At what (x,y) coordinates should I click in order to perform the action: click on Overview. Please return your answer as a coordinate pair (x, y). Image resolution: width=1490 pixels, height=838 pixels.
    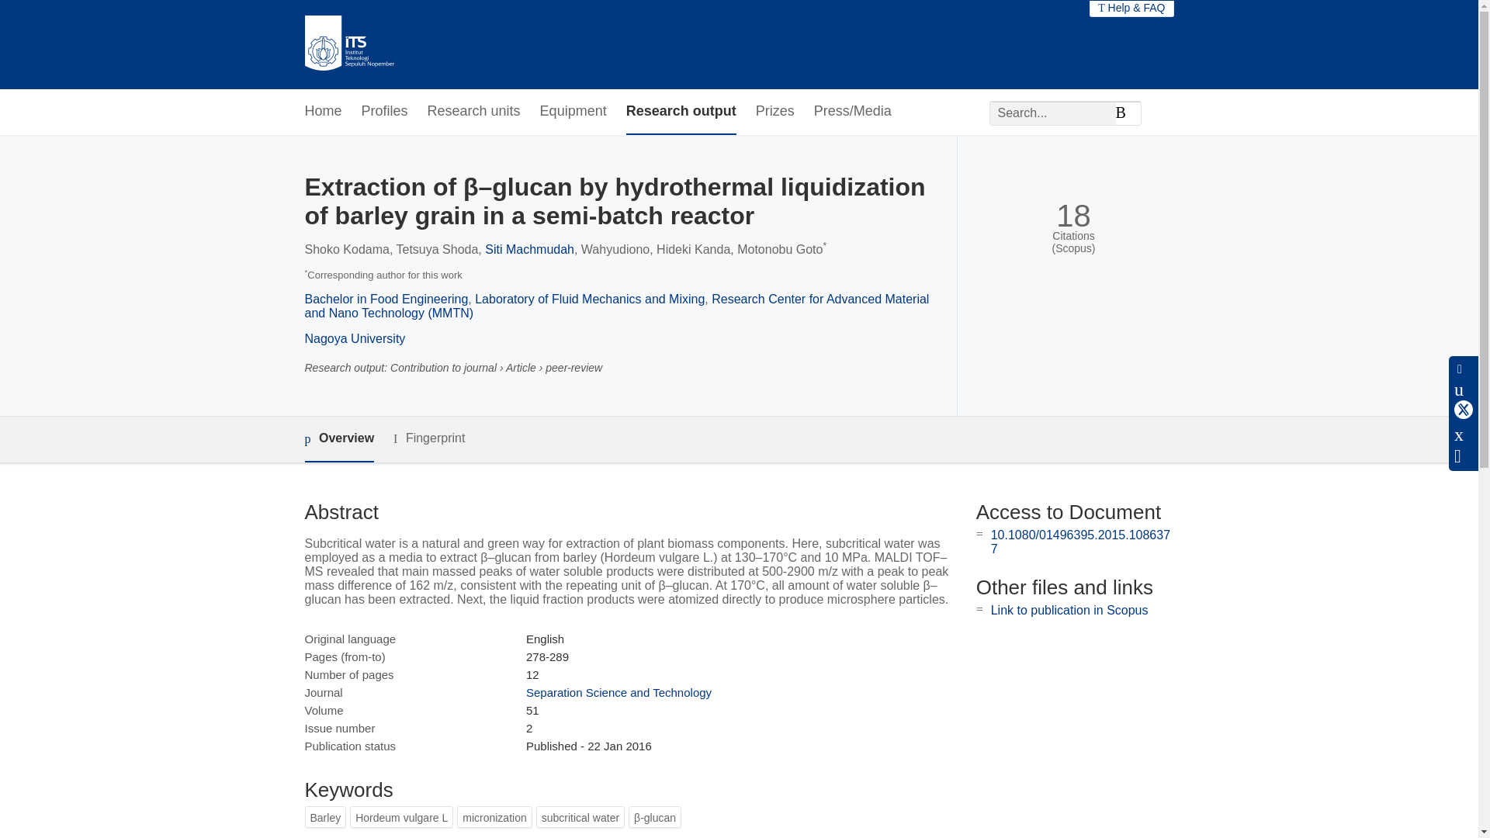
    Looking at the image, I should click on (338, 439).